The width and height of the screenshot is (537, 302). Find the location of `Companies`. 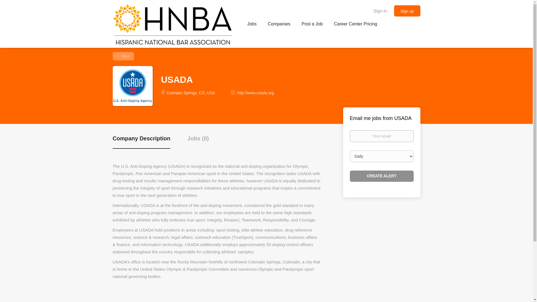

Companies is located at coordinates (279, 25).